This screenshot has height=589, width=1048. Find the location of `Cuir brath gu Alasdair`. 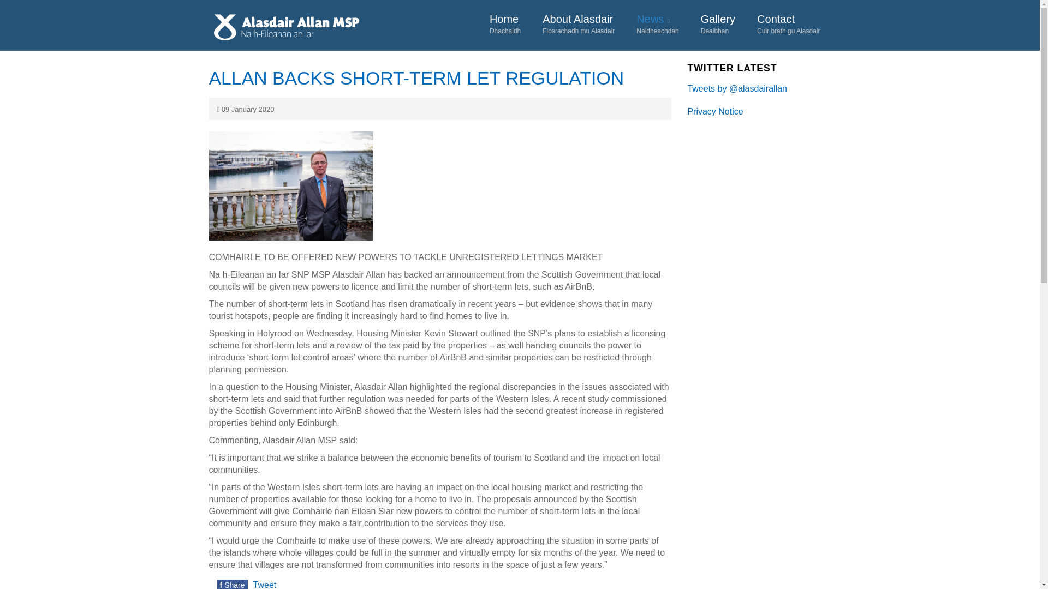

Cuir brath gu Alasdair is located at coordinates (718, 25).